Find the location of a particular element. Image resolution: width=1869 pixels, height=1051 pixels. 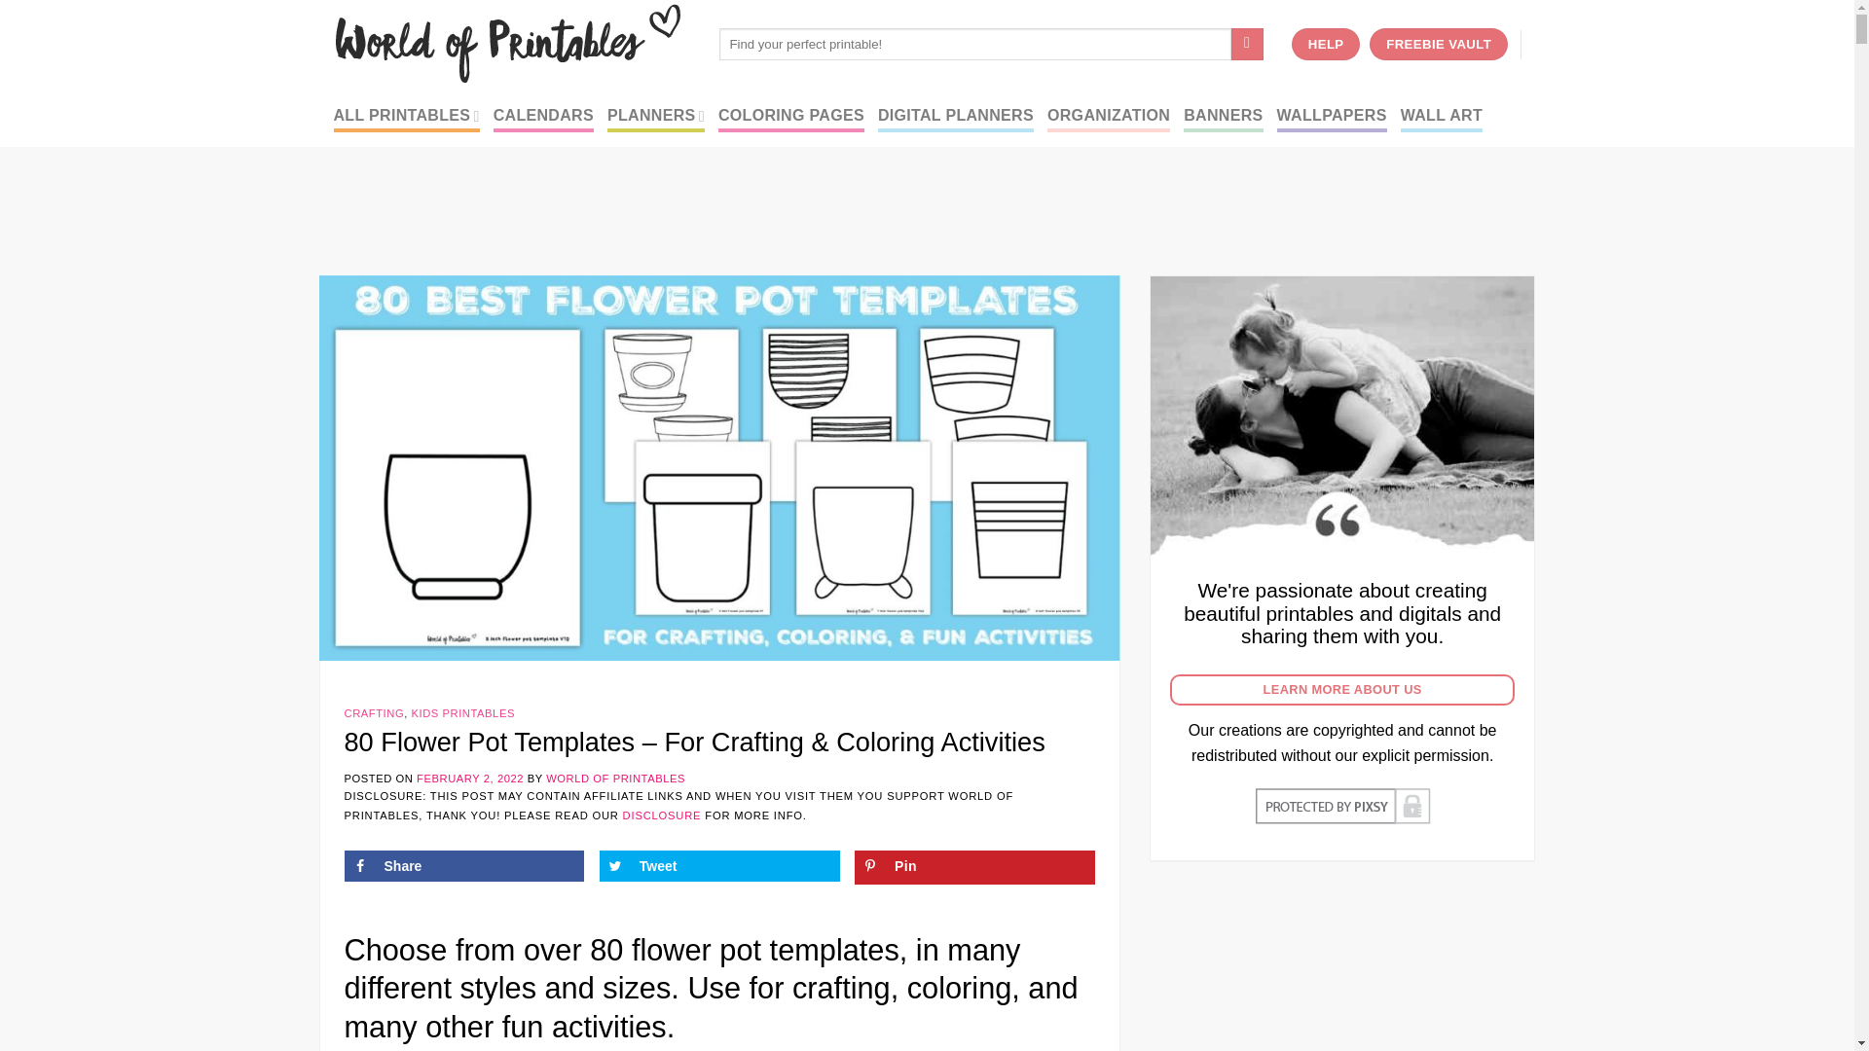

HELP is located at coordinates (1326, 45).